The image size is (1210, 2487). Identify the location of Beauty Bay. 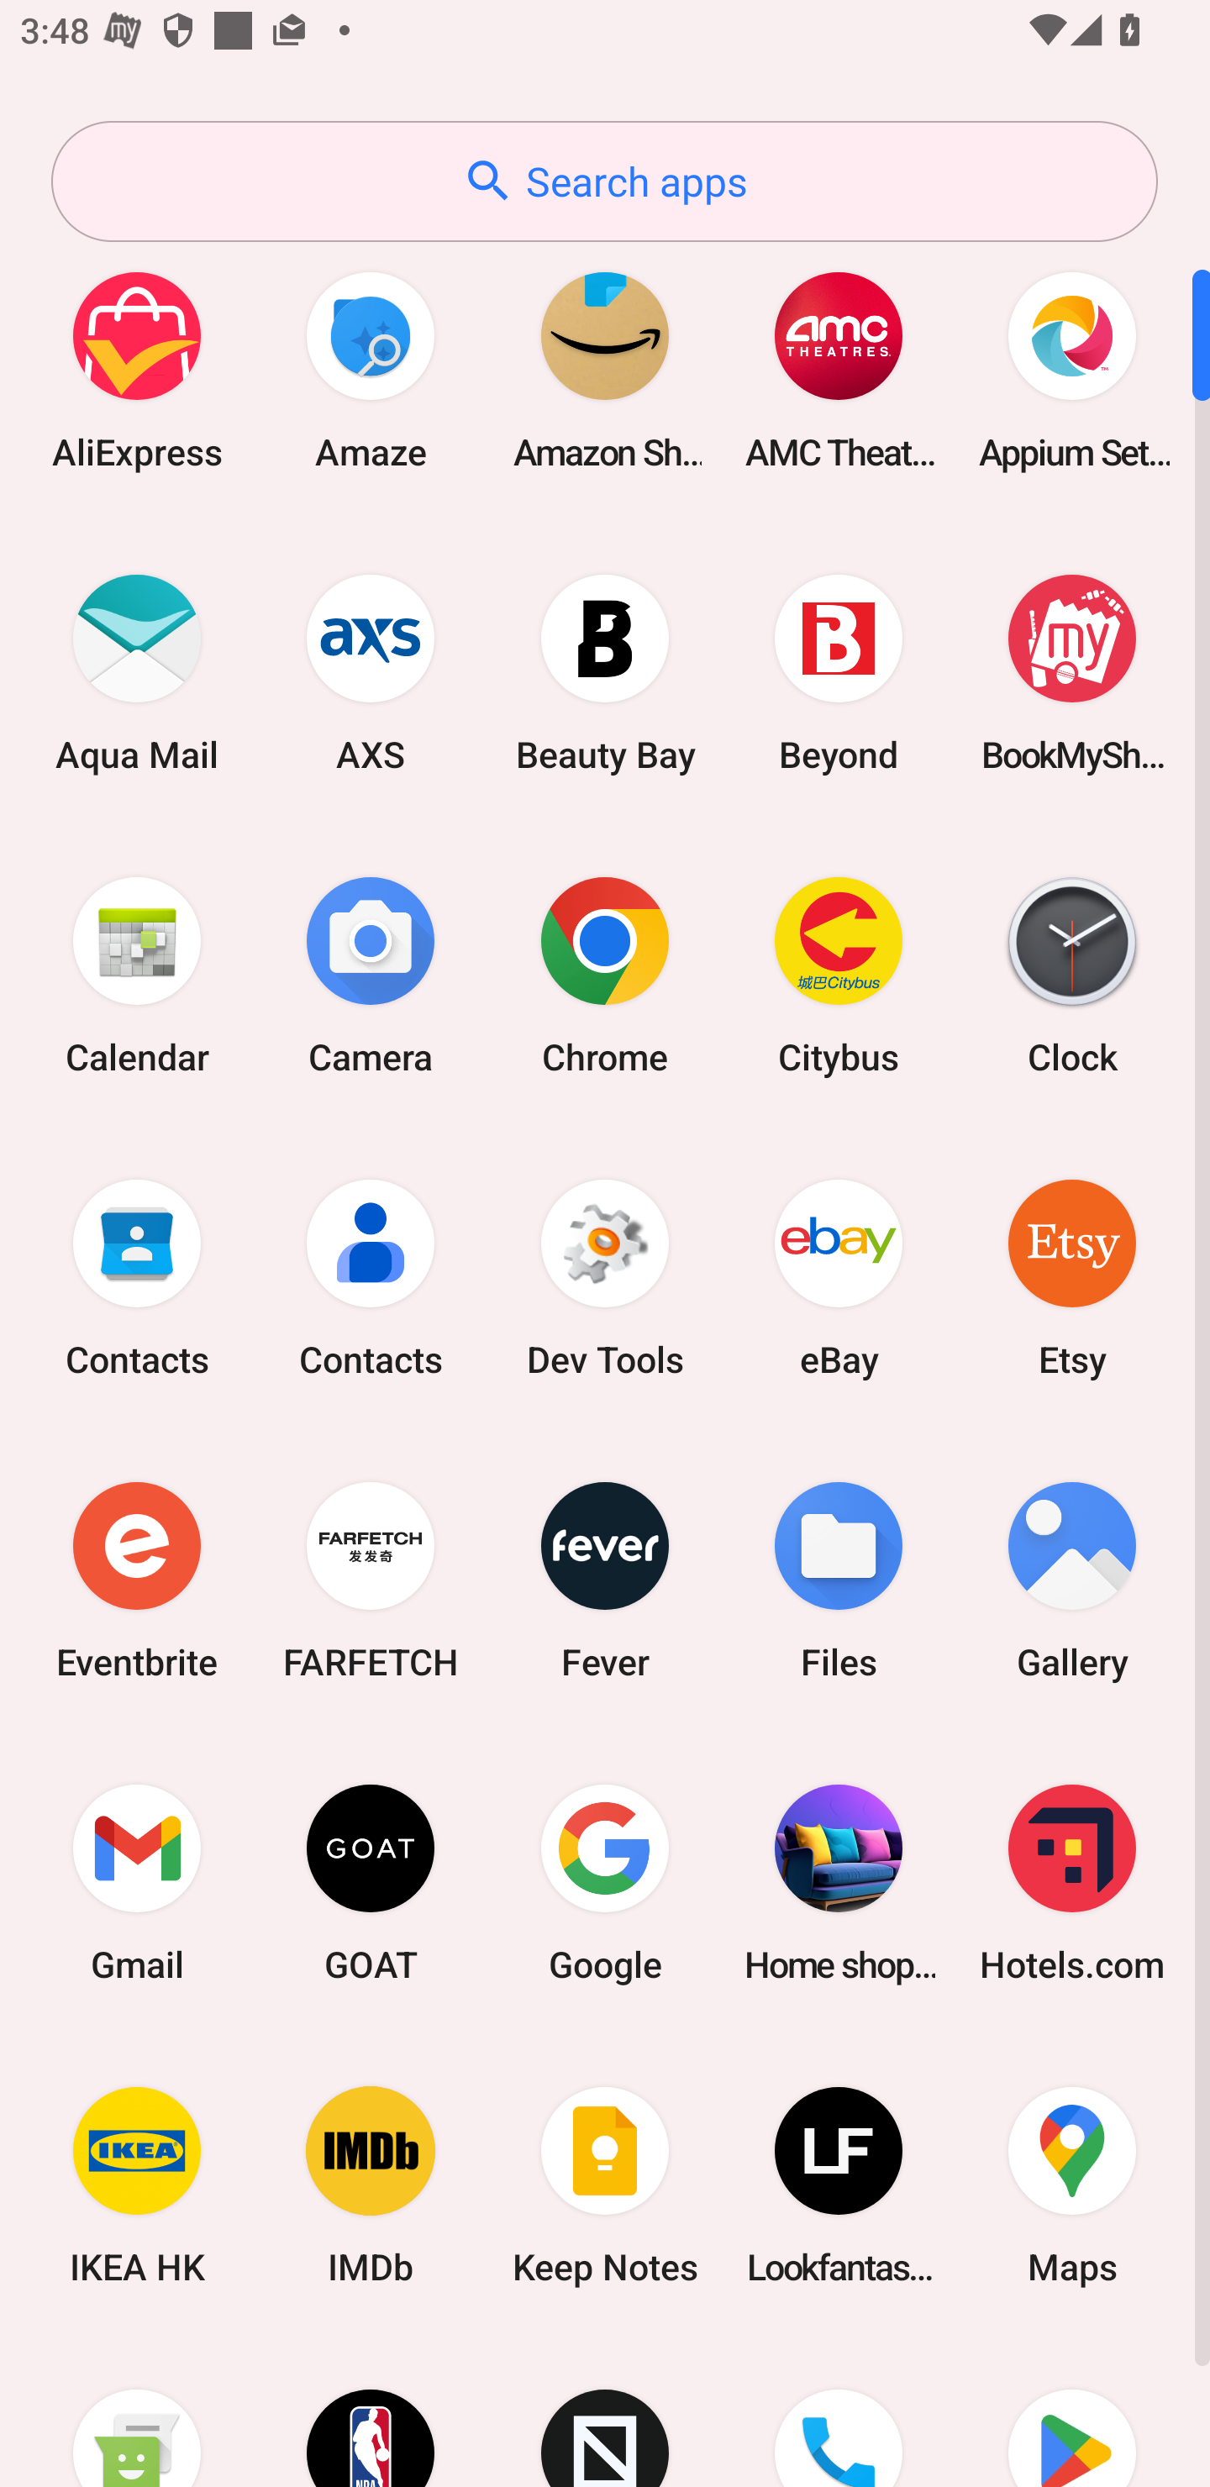
(605, 672).